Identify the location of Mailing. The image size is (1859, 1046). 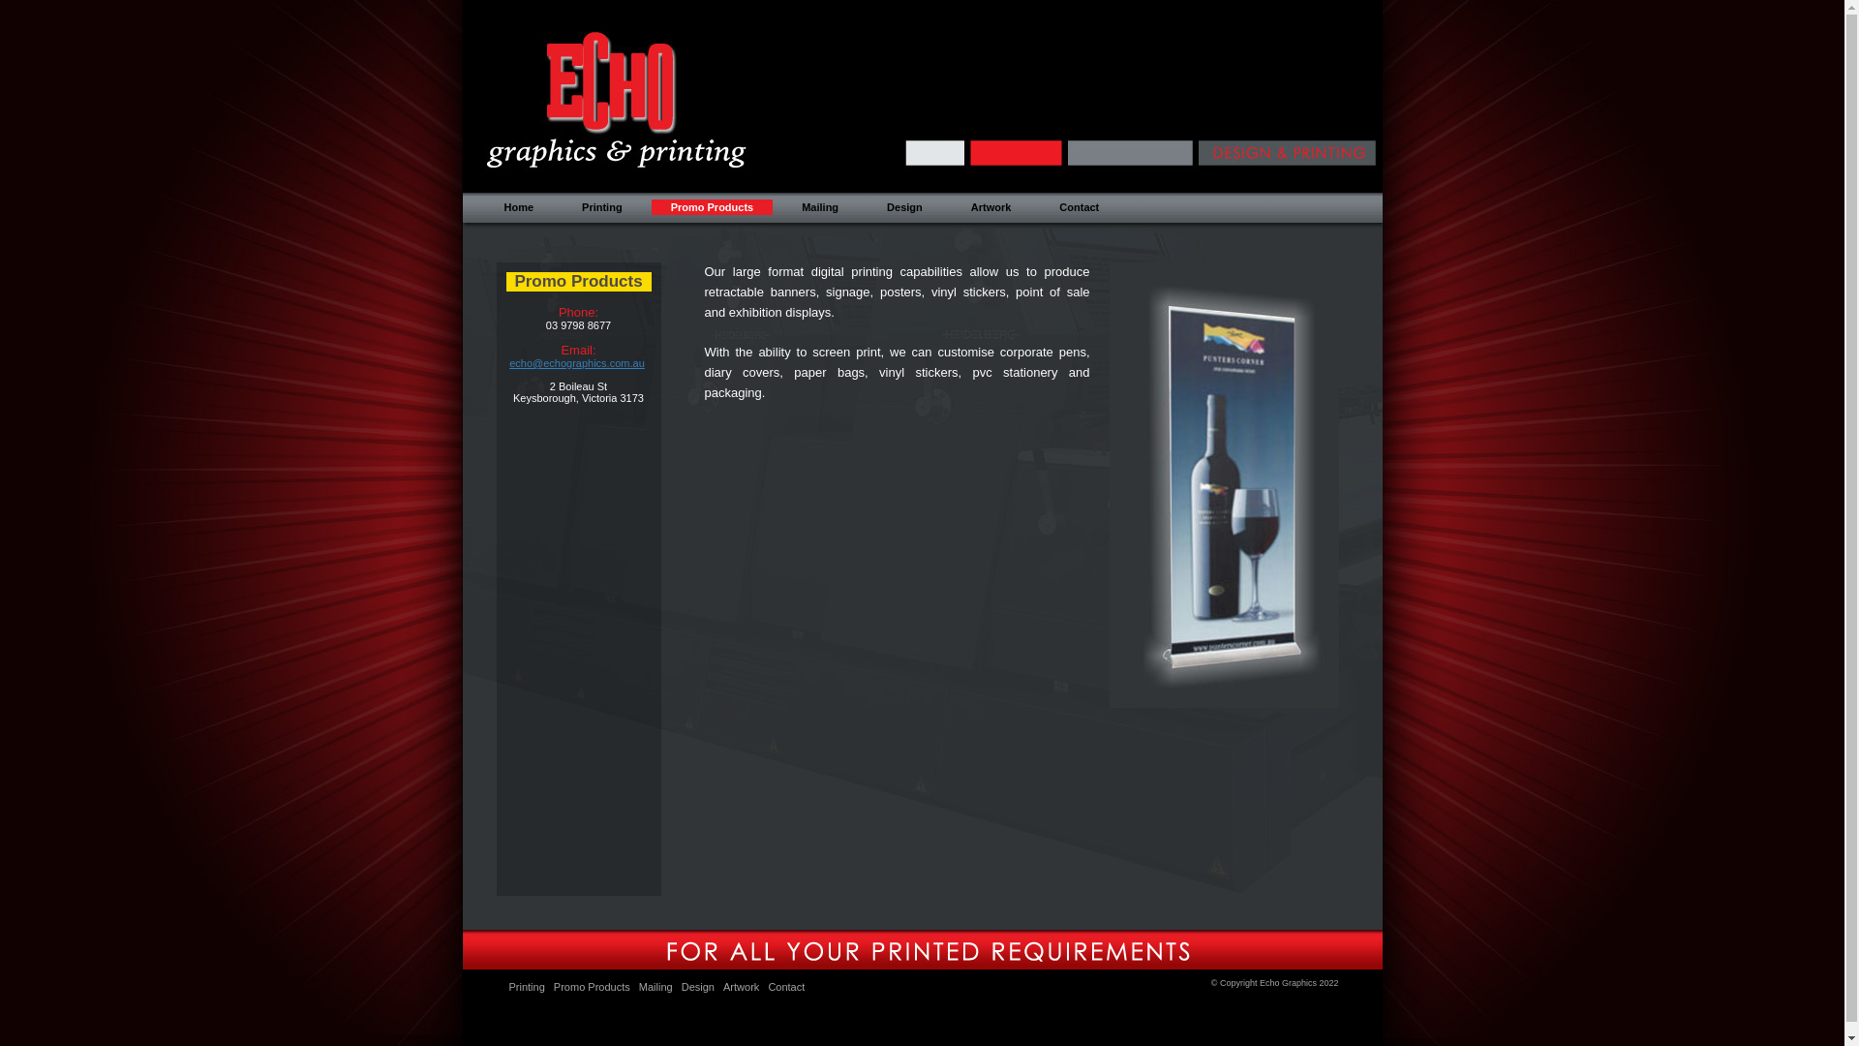
(656, 987).